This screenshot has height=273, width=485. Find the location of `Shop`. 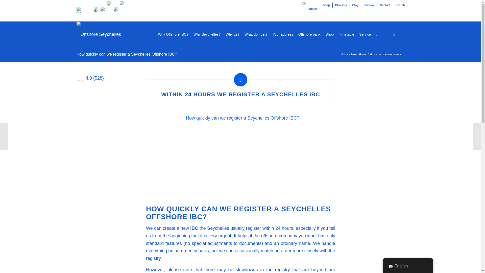

Shop is located at coordinates (326, 5).